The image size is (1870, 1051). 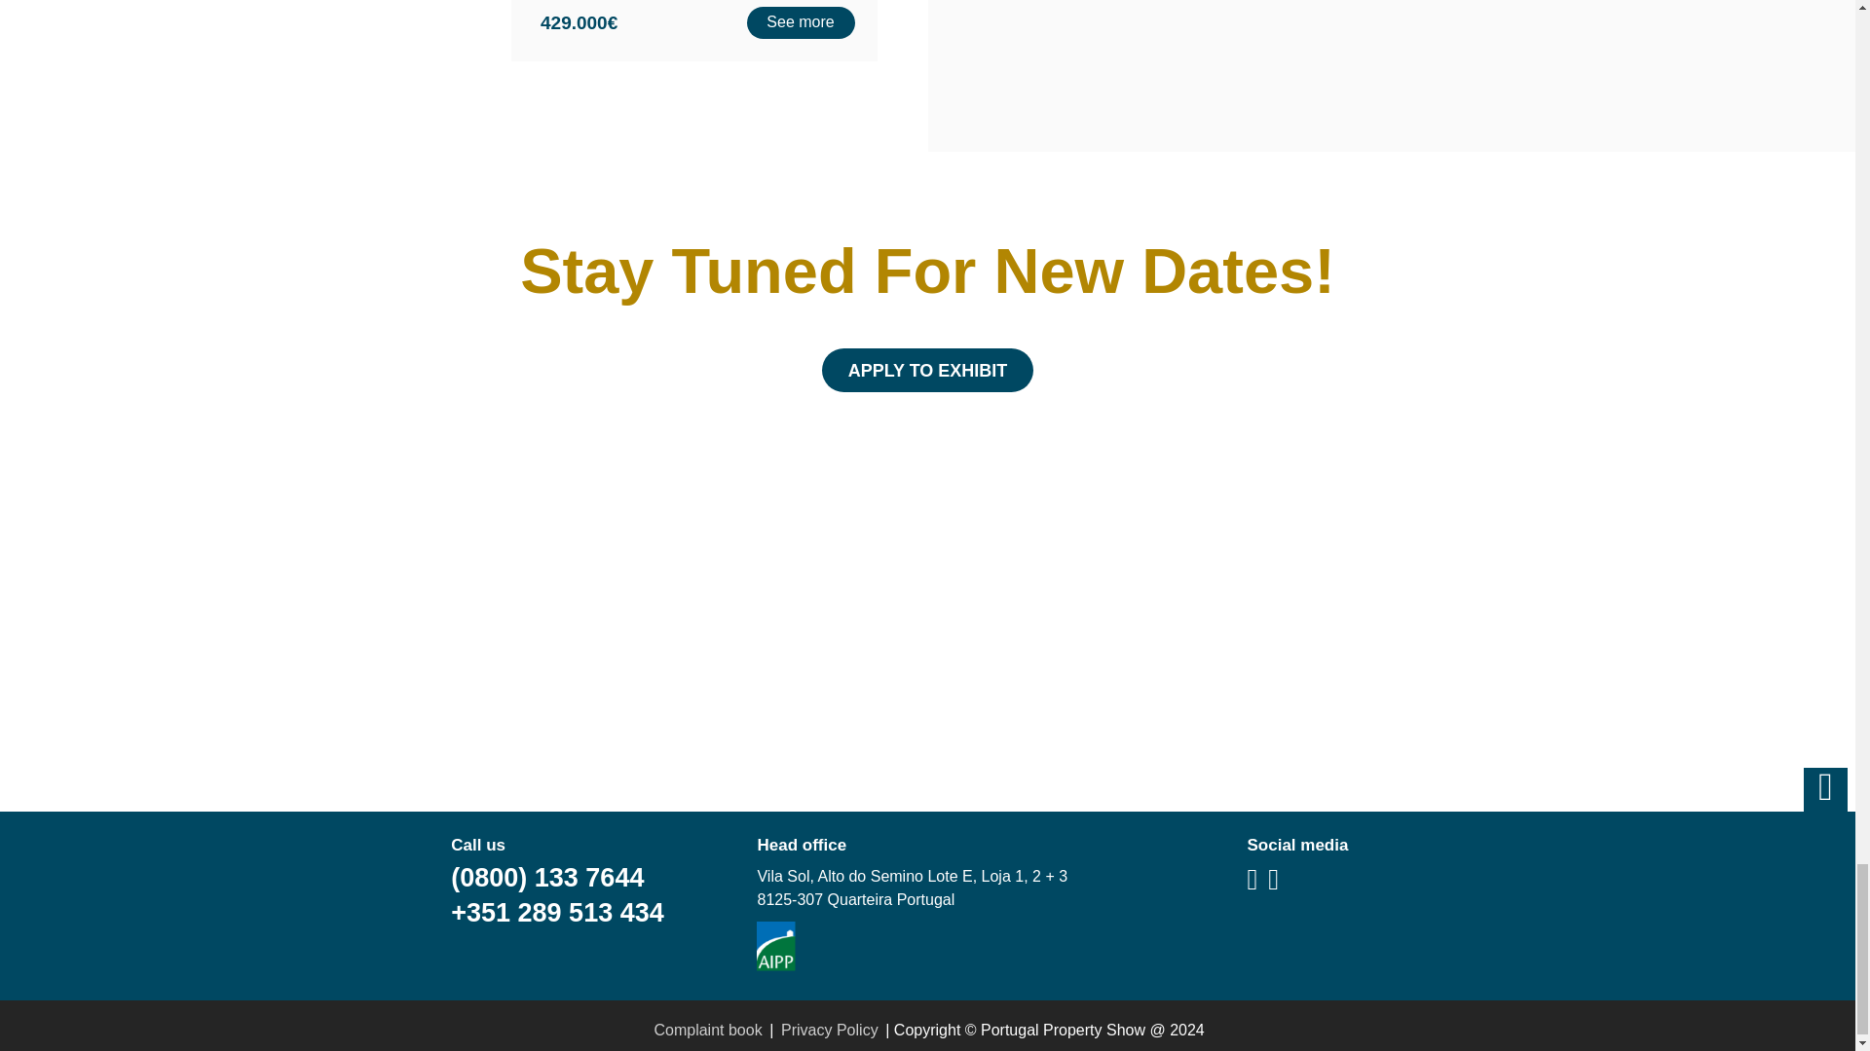 I want to click on Complaint book, so click(x=707, y=1030).